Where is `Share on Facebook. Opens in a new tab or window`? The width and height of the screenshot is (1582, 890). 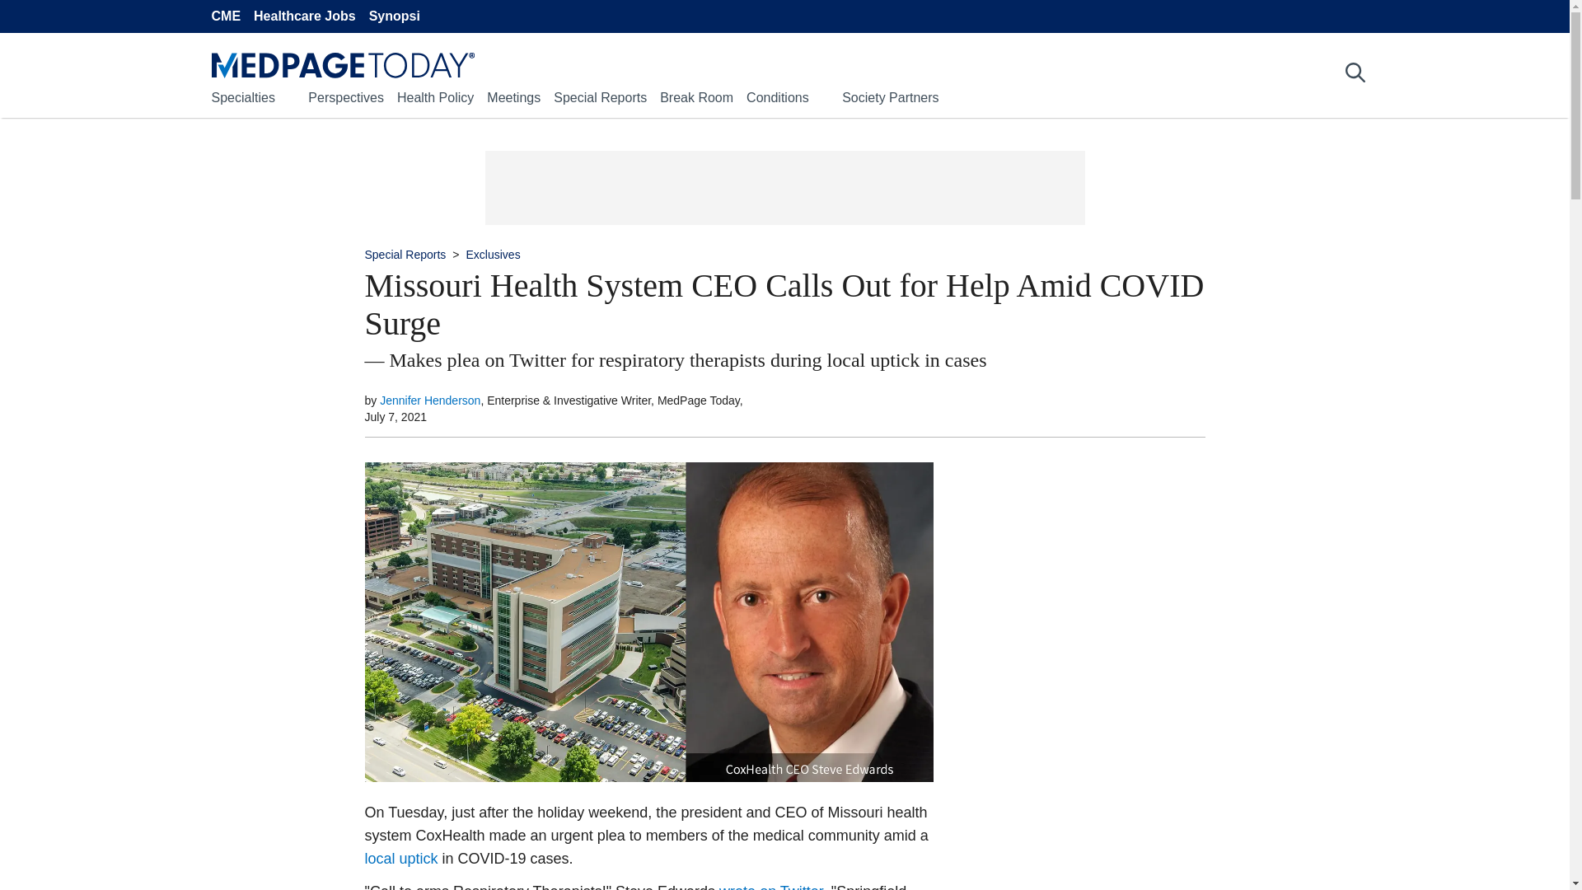
Share on Facebook. Opens in a new tab or window is located at coordinates (328, 475).